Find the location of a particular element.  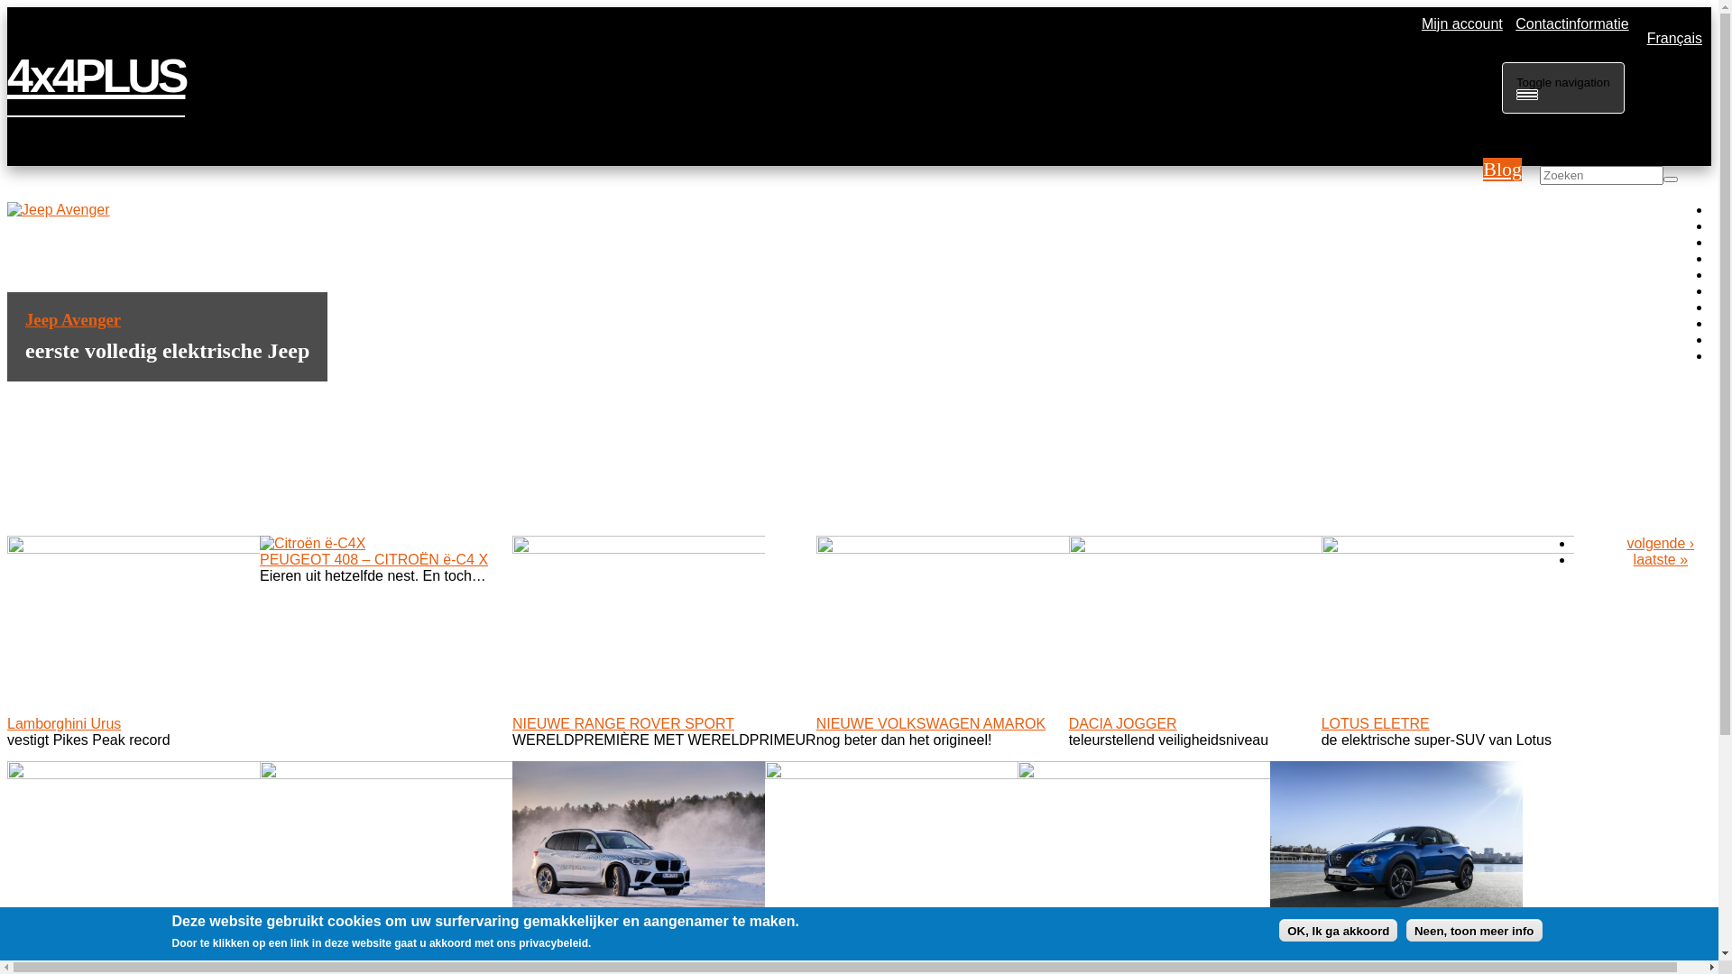

Geef de woorden op waarnaar u wilt zoeken. is located at coordinates (1602, 175).